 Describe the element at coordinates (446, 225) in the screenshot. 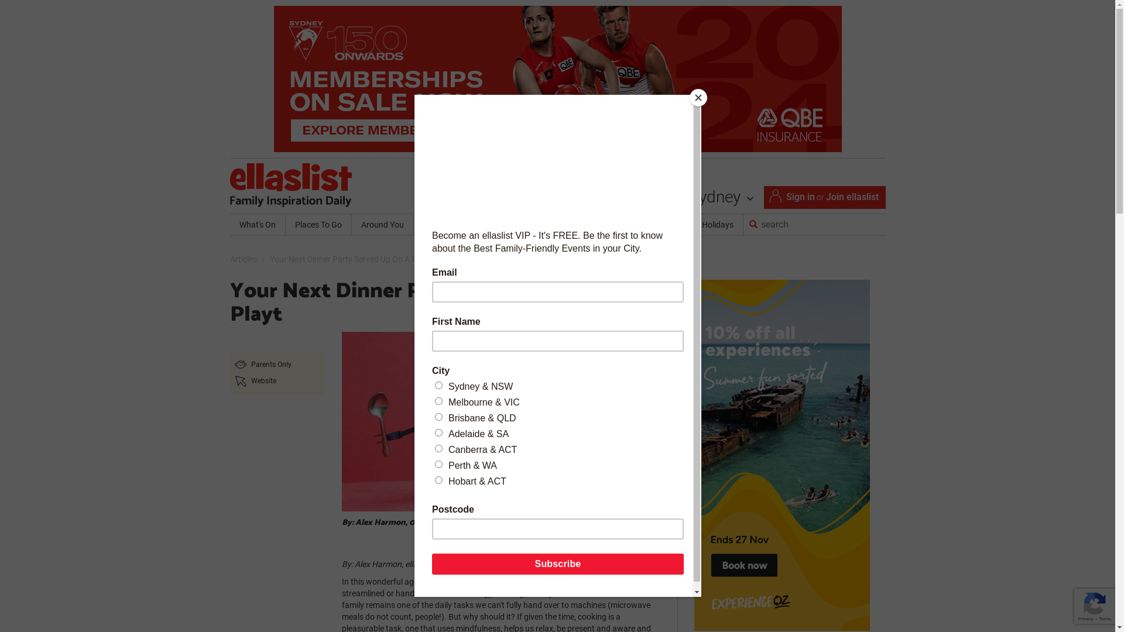

I see `Kids Classes` at that location.